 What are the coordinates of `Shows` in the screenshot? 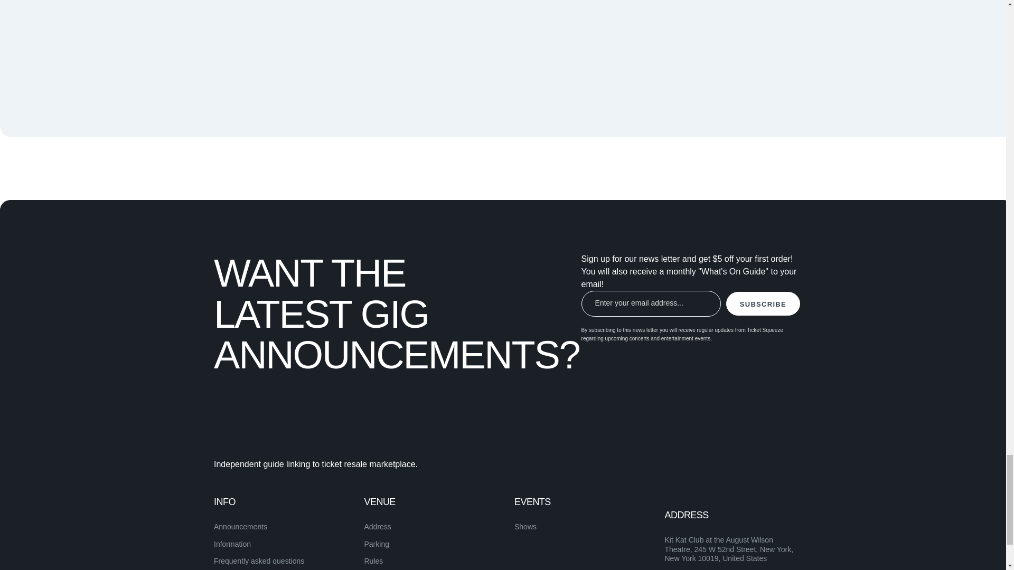 It's located at (525, 527).